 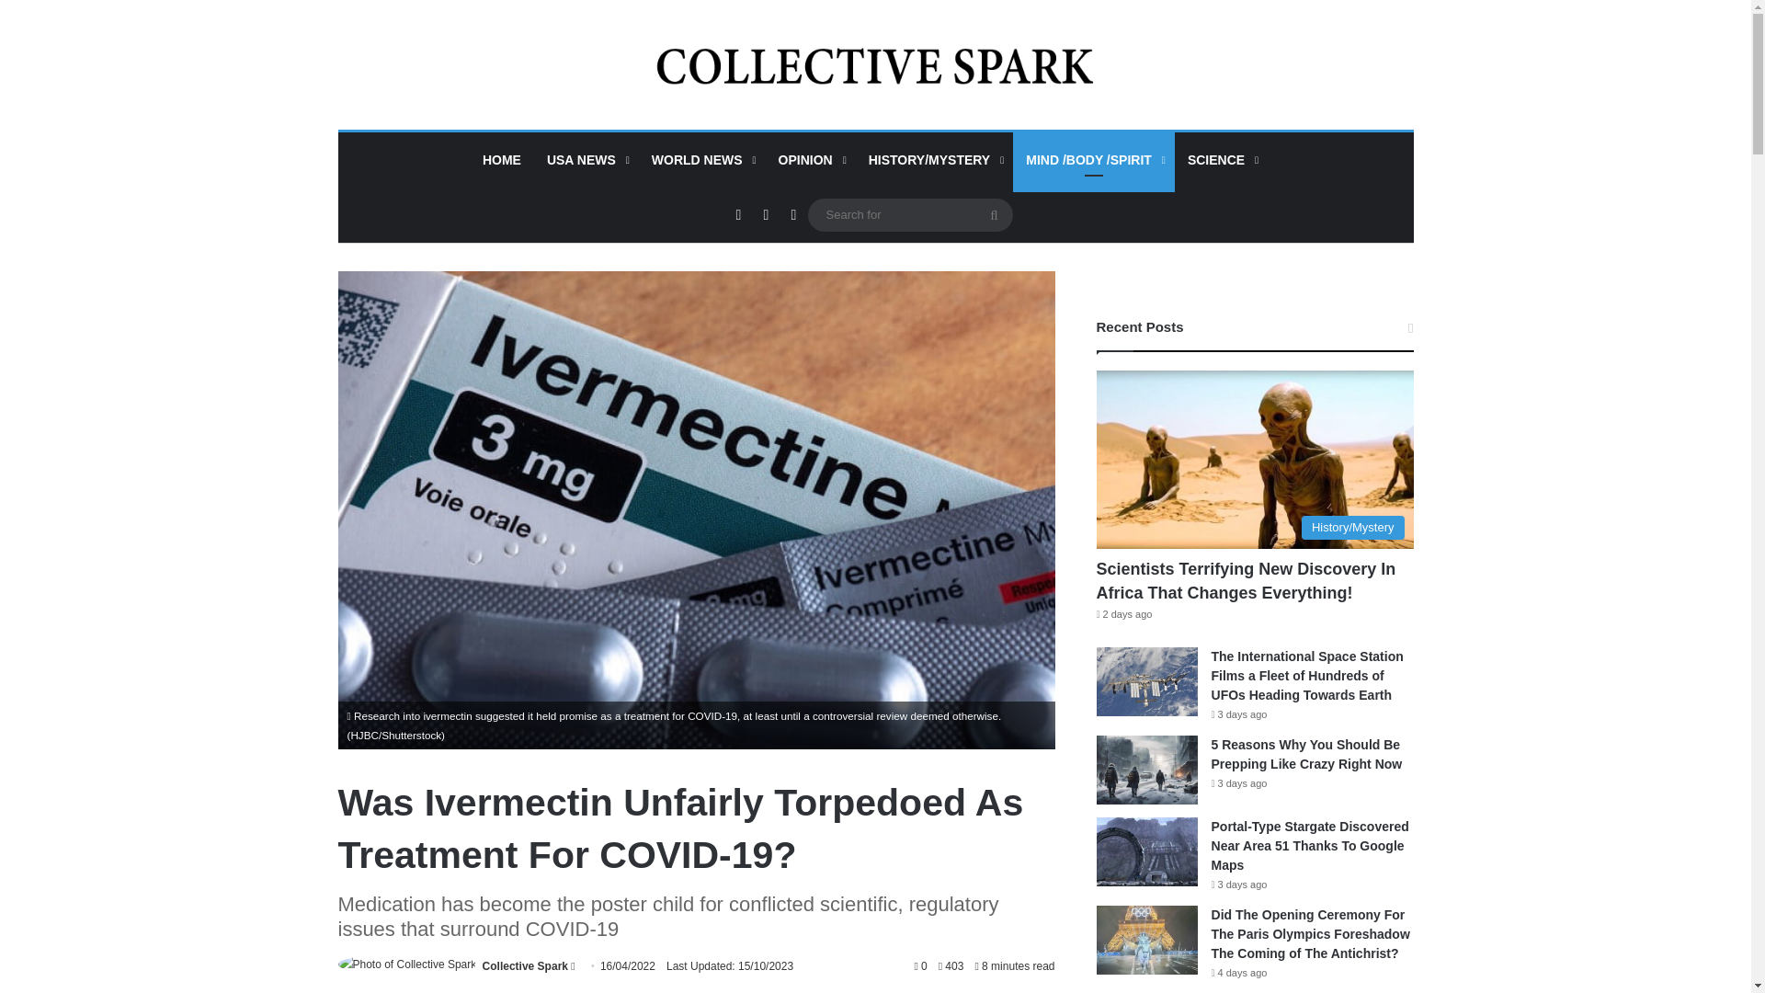 I want to click on OPINION, so click(x=811, y=160).